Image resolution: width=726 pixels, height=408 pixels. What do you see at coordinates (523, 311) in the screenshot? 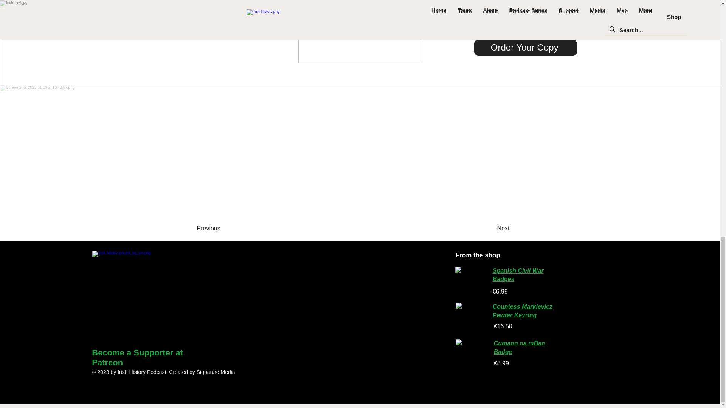
I see `Countess Markievicz Pewter Keyring` at bounding box center [523, 311].